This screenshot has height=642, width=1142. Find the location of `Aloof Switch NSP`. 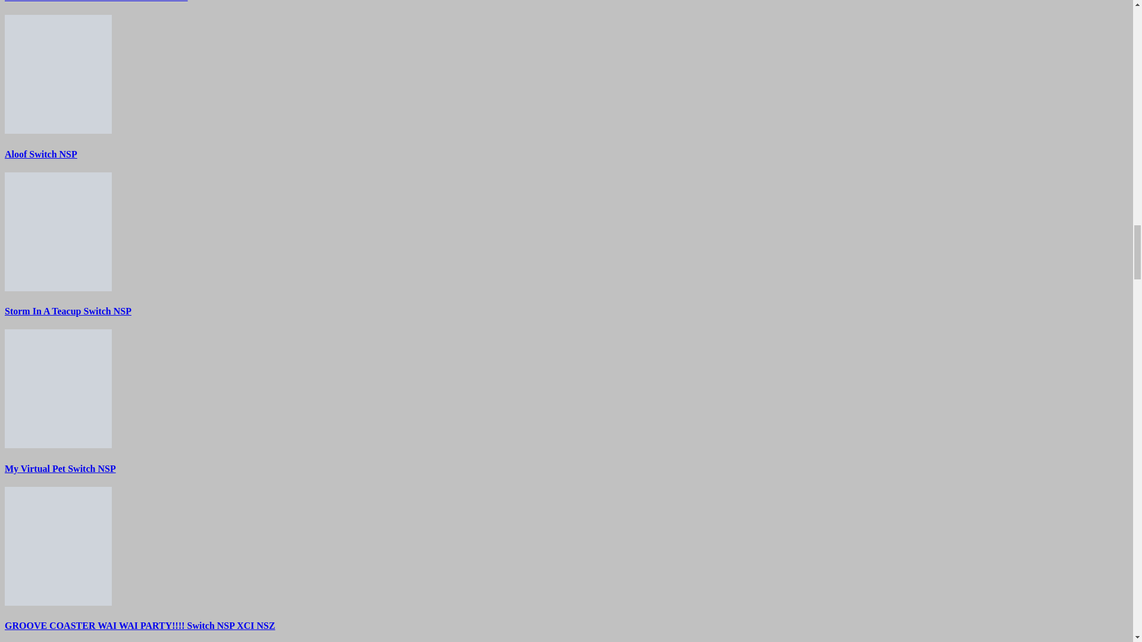

Aloof Switch NSP is located at coordinates (40, 153).